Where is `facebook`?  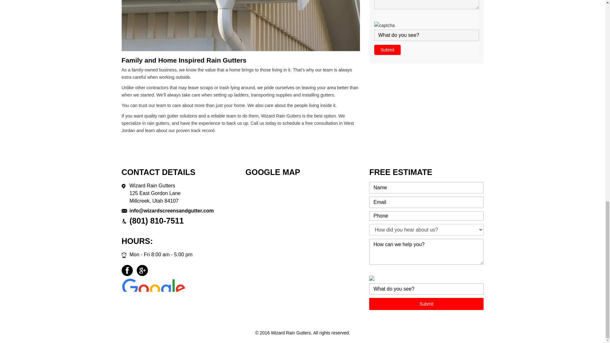 facebook is located at coordinates (127, 271).